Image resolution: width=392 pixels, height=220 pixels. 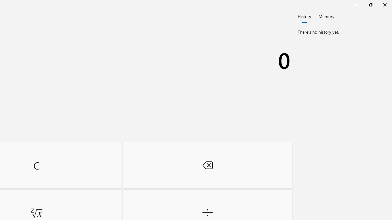 I want to click on Backspace, so click(x=208, y=165).